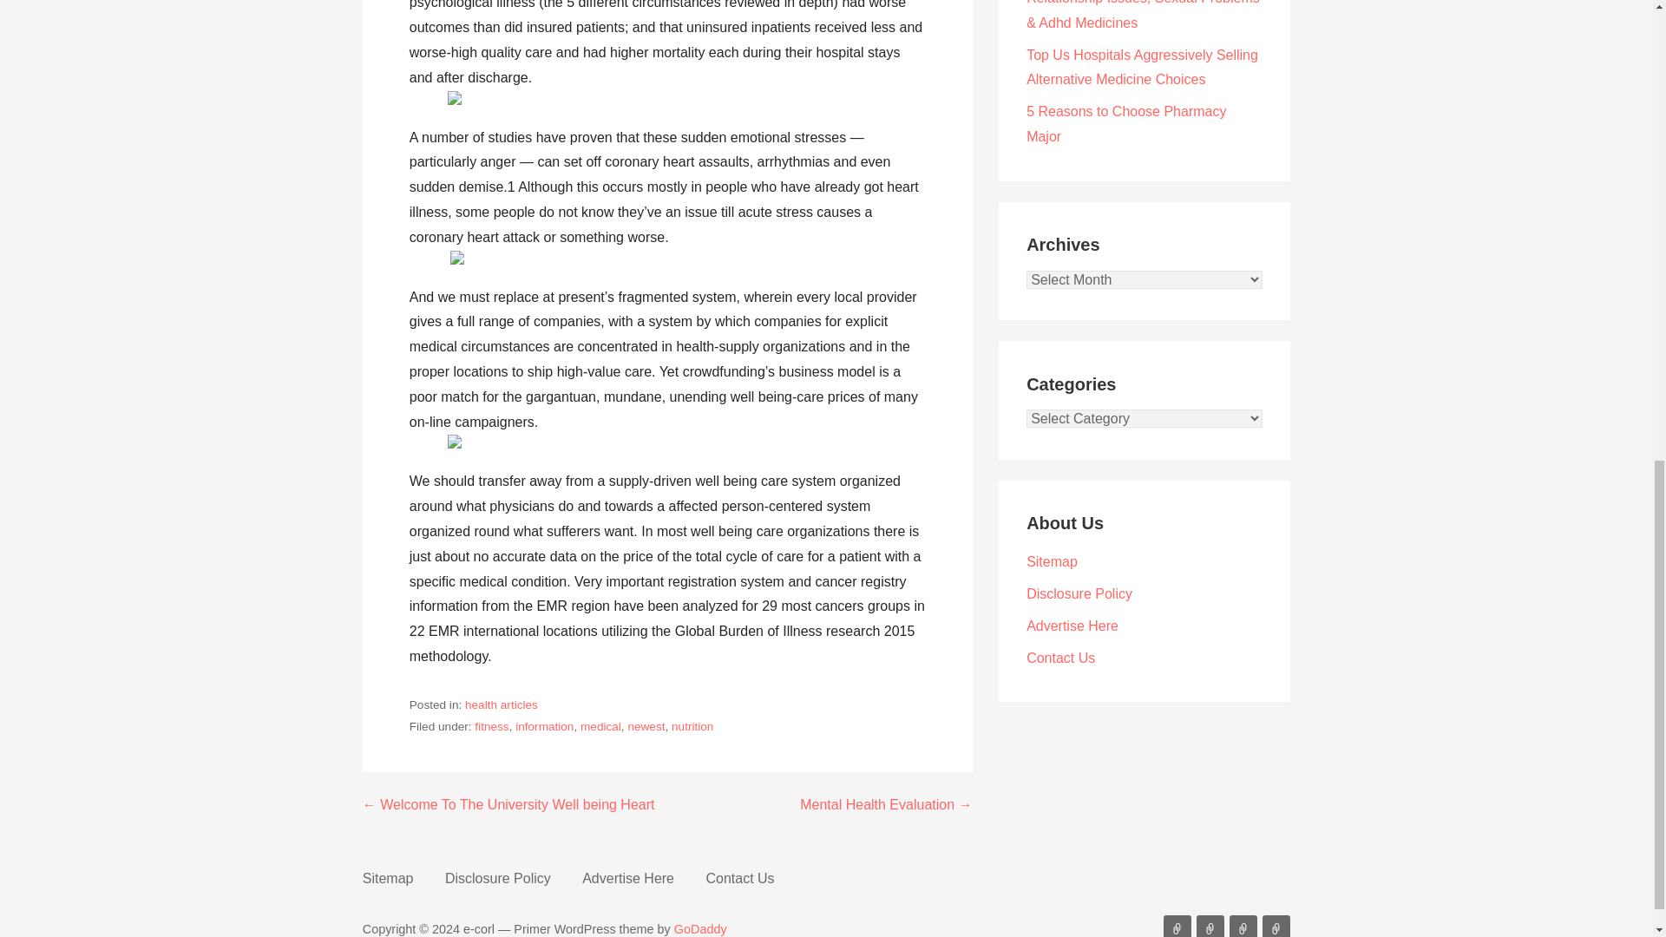  Describe the element at coordinates (543, 726) in the screenshot. I see `information` at that location.